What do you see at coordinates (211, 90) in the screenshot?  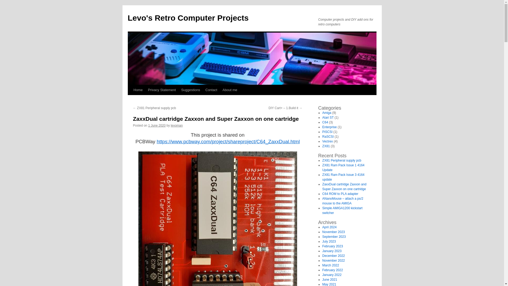 I see `Contact` at bounding box center [211, 90].